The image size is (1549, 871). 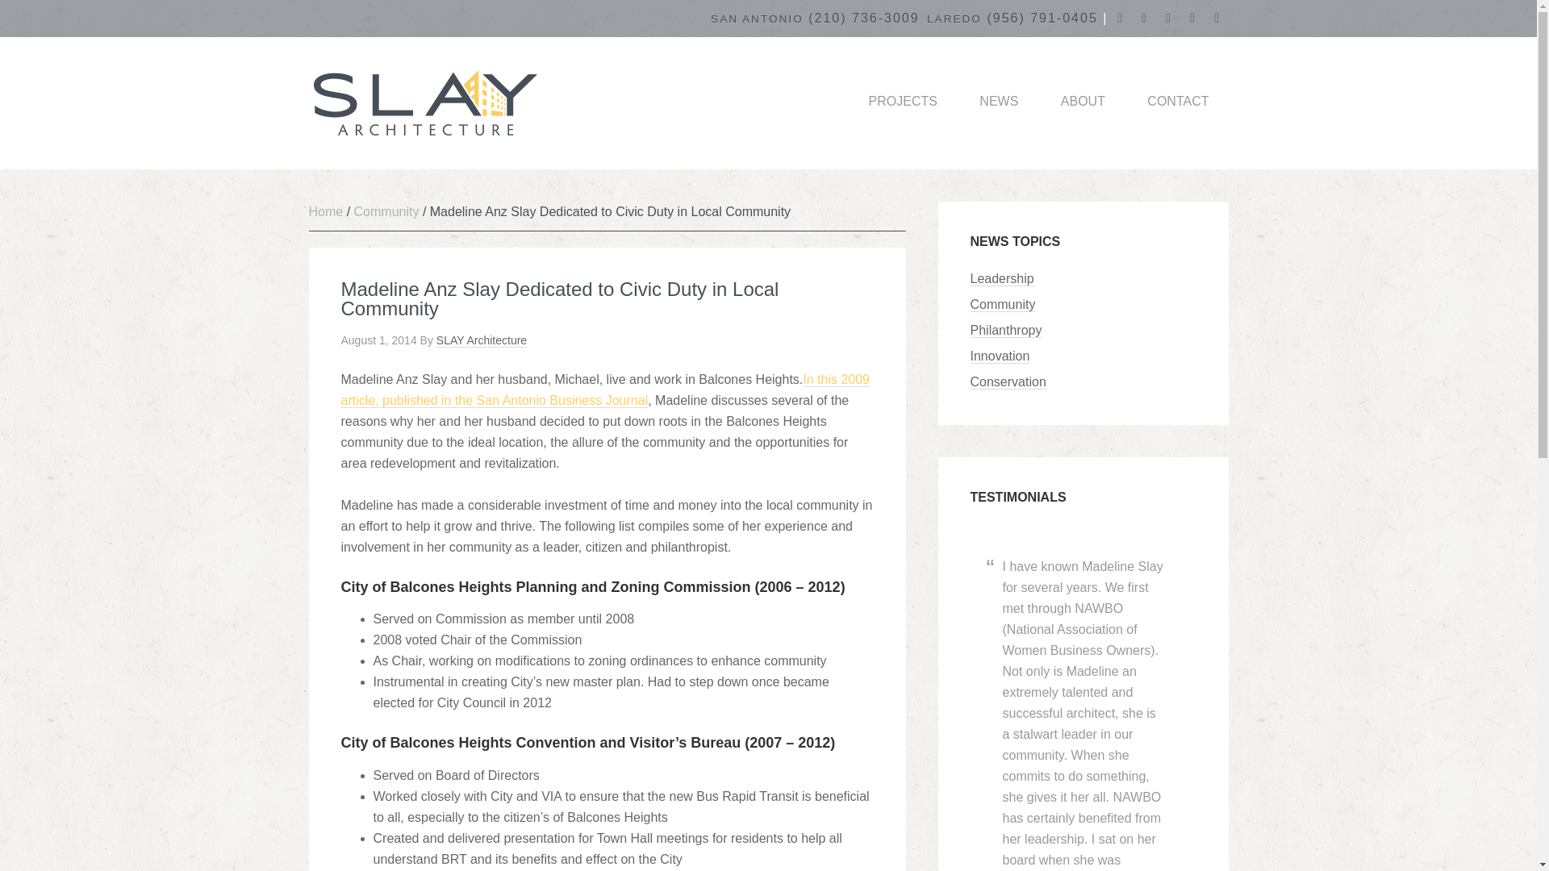 What do you see at coordinates (1005, 331) in the screenshot?
I see `Philanthropy` at bounding box center [1005, 331].